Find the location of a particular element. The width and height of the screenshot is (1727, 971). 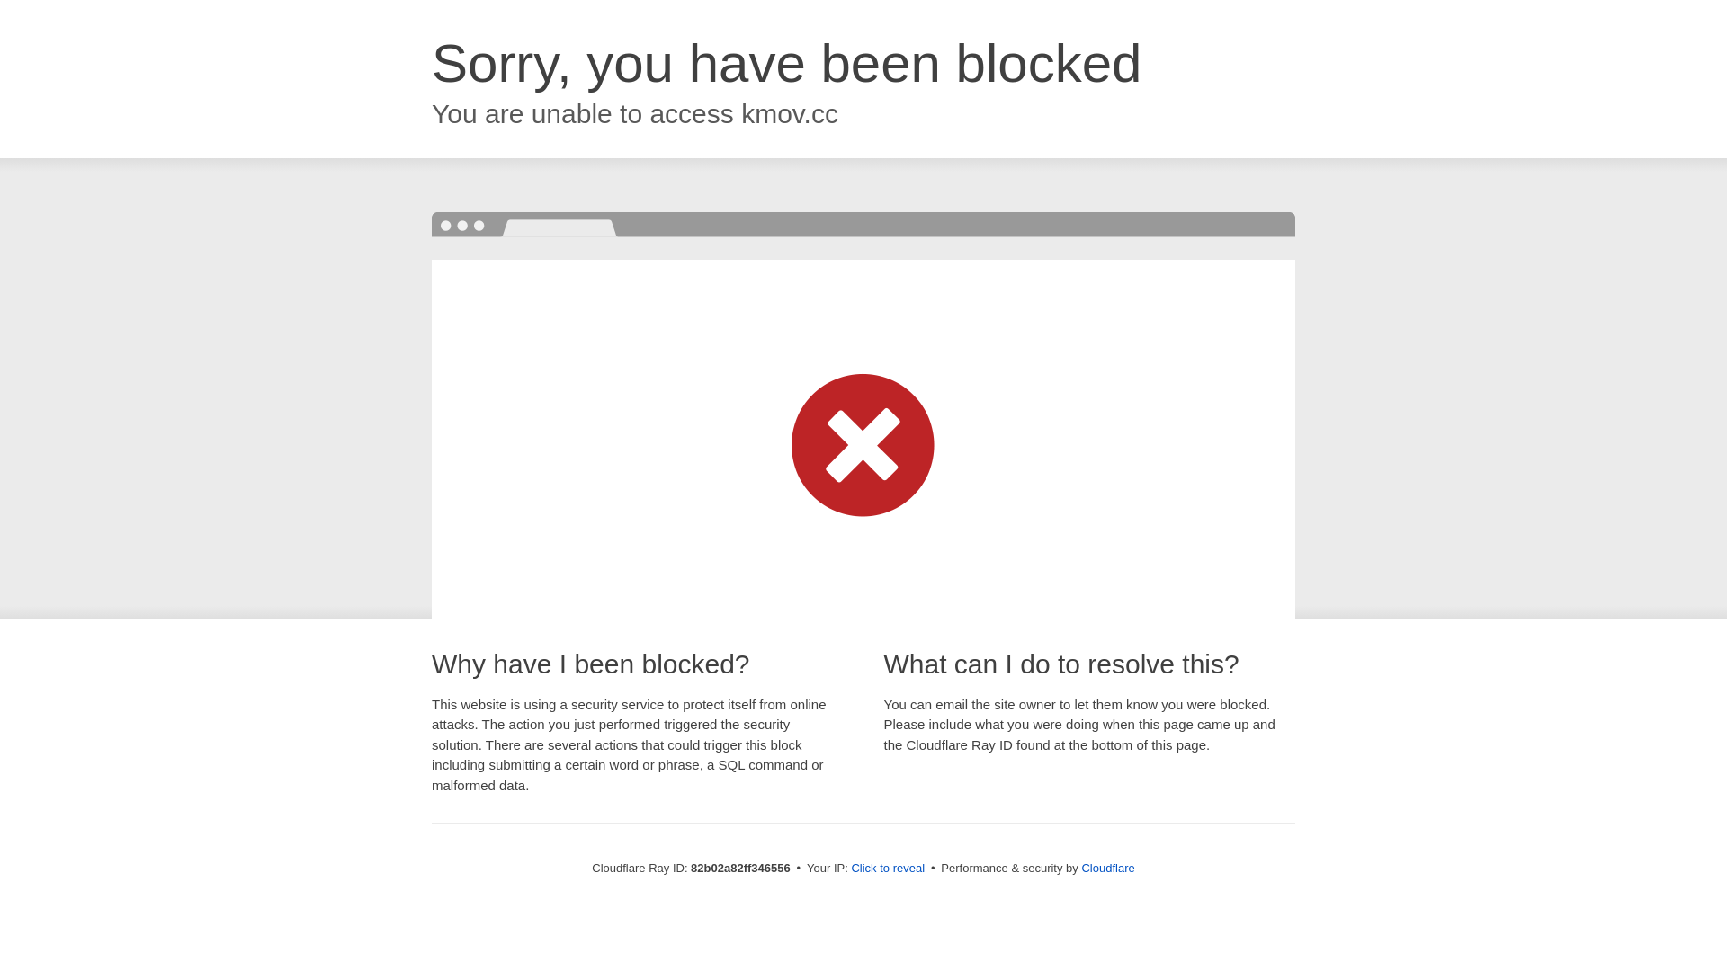

Cloudflare is located at coordinates (1108, 869).